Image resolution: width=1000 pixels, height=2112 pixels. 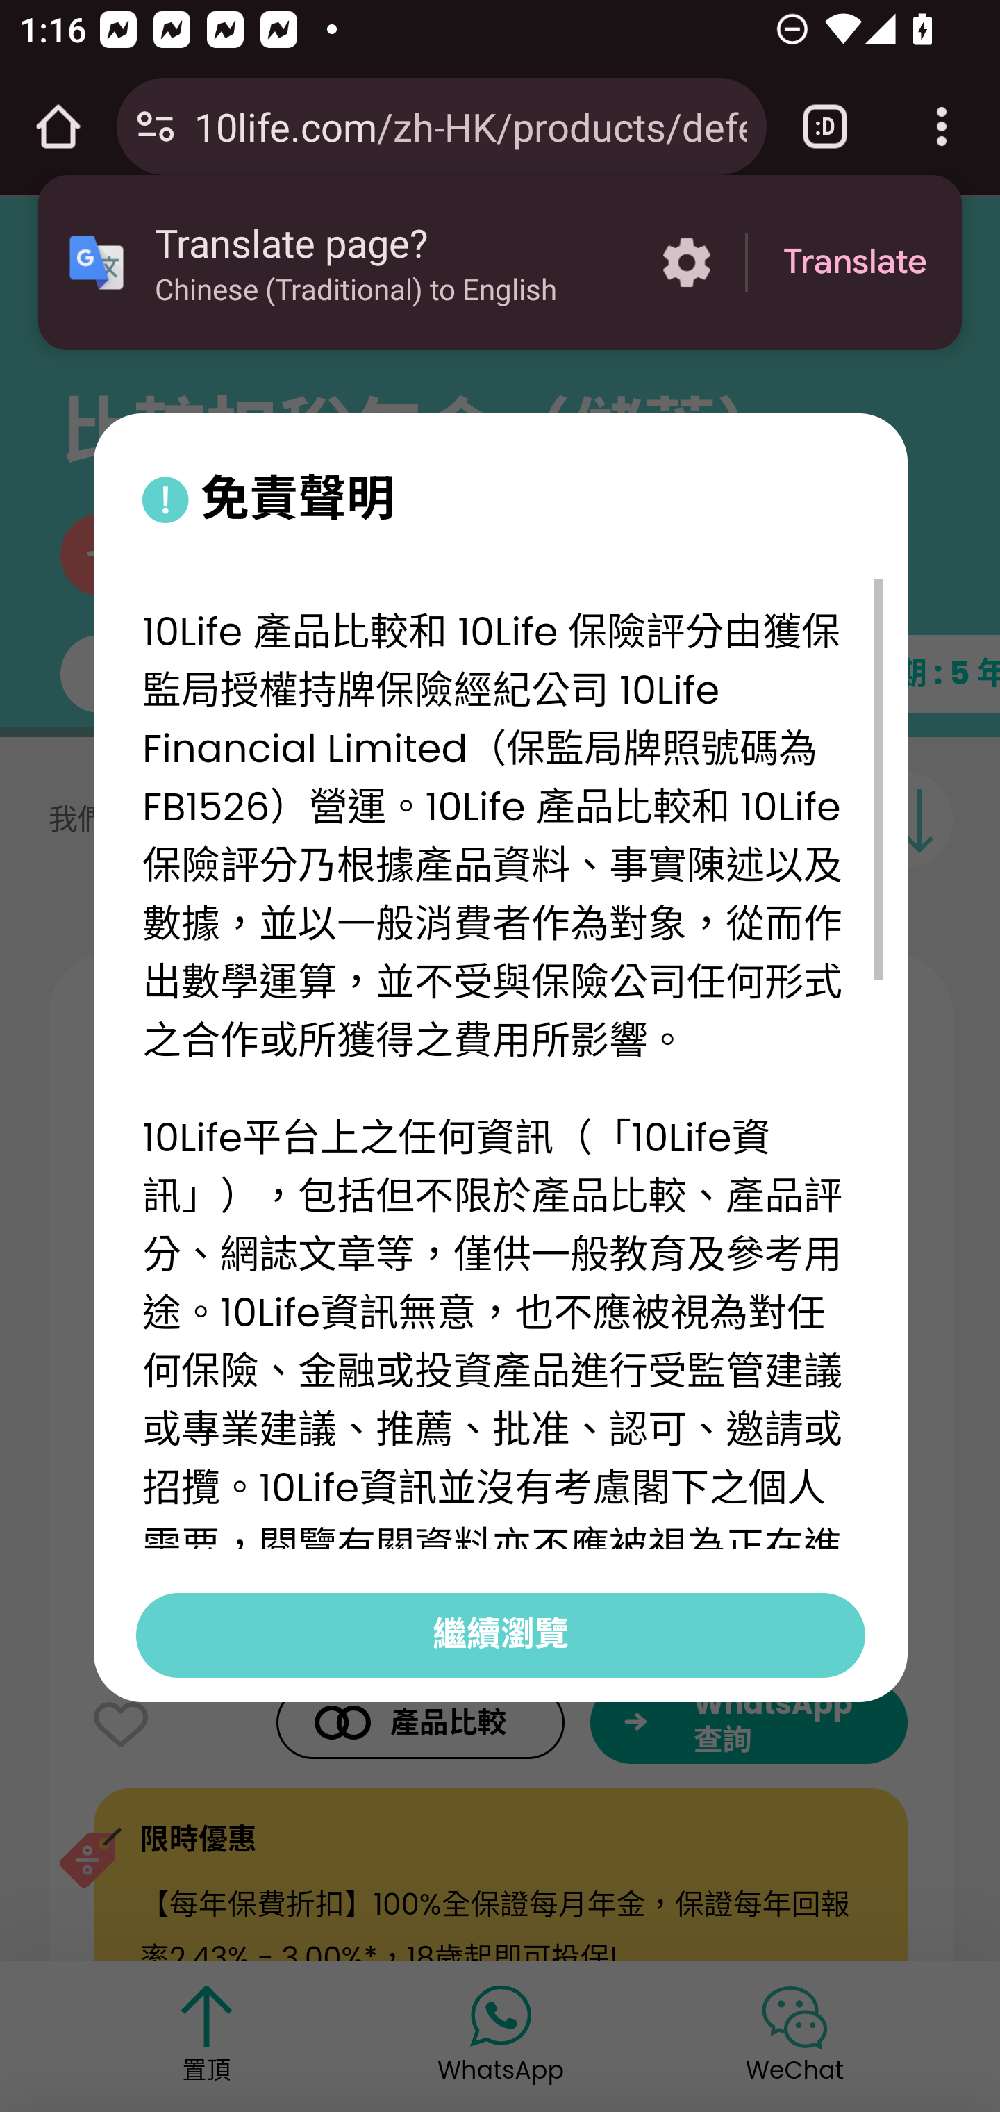 What do you see at coordinates (58, 126) in the screenshot?
I see `Open the home page` at bounding box center [58, 126].